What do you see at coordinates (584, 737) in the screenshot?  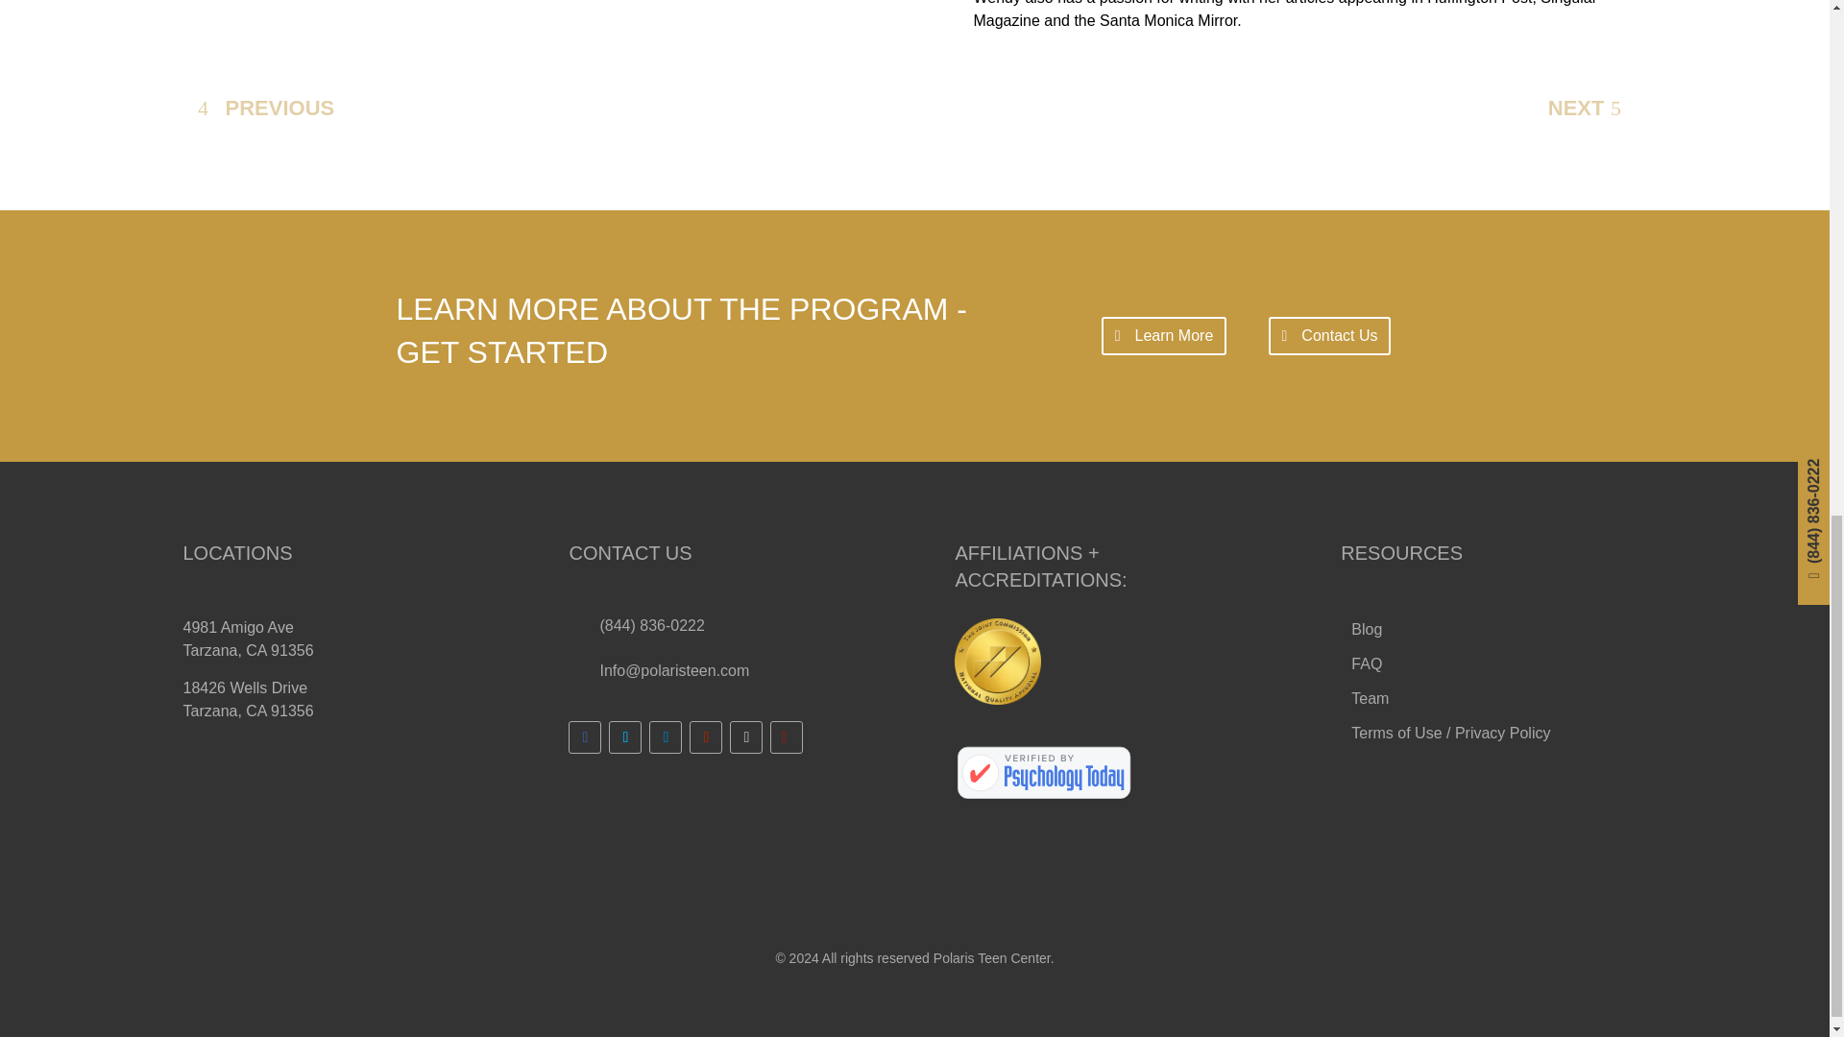 I see `Follow on Facebook` at bounding box center [584, 737].